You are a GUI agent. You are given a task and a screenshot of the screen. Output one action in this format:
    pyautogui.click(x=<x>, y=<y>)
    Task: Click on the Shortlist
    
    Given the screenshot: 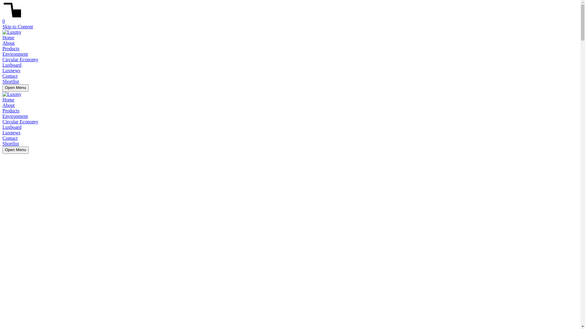 What is the action you would take?
    pyautogui.click(x=11, y=144)
    